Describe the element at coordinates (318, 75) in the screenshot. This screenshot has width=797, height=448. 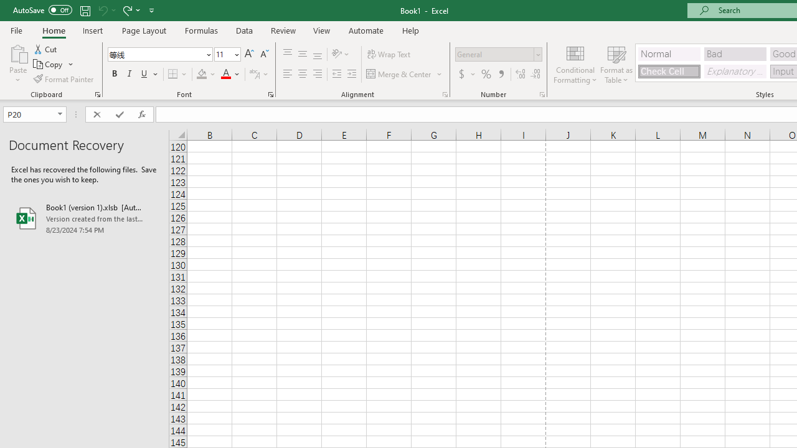
I see `Align Right` at that location.